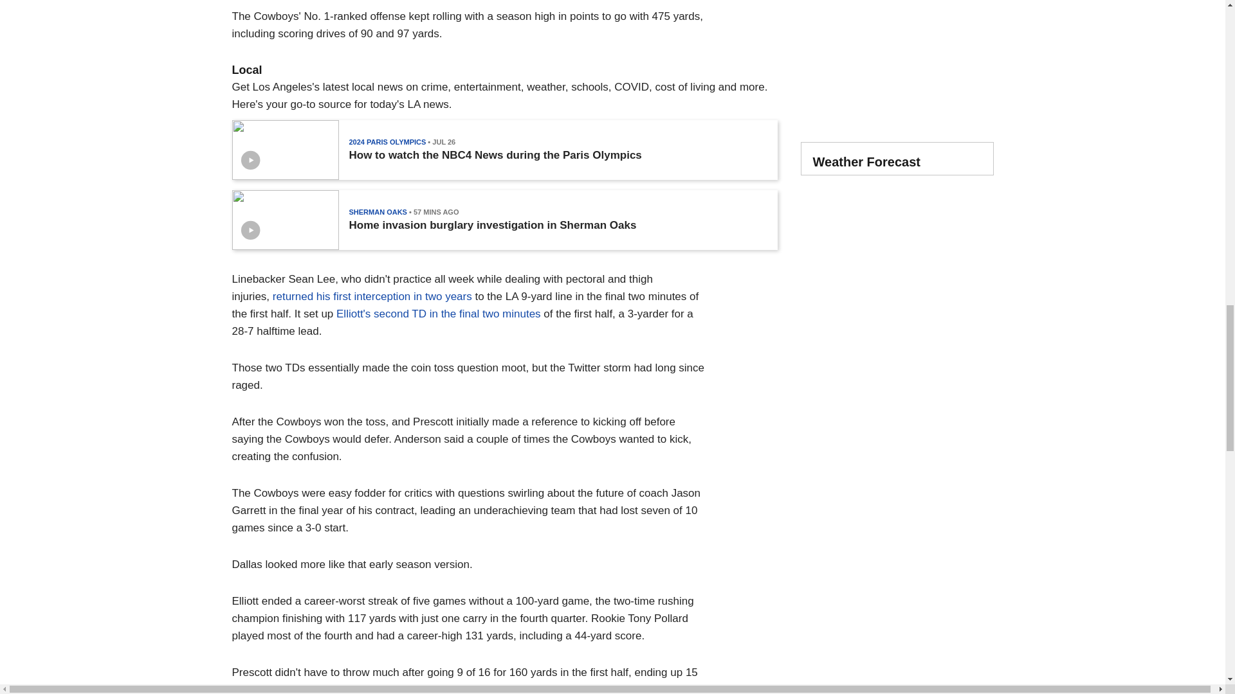 The width and height of the screenshot is (1235, 694). Describe the element at coordinates (494, 156) in the screenshot. I see `How to watch the NBC4 News during the Paris Olympics` at that location.